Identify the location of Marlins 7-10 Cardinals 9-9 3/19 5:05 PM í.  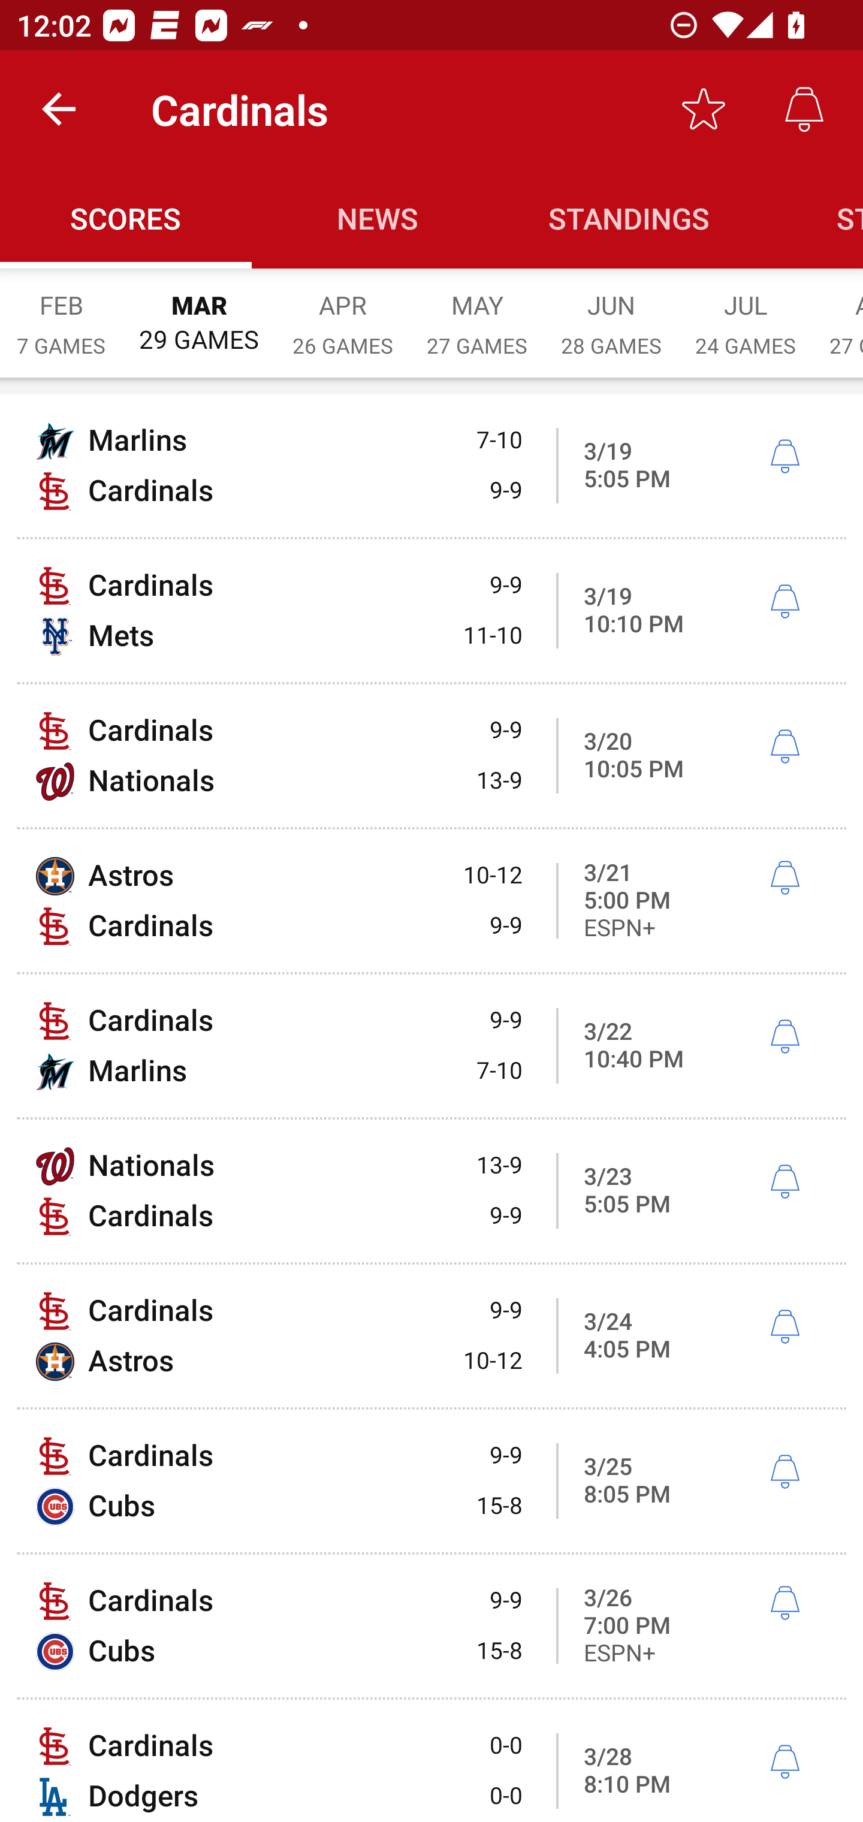
(431, 465).